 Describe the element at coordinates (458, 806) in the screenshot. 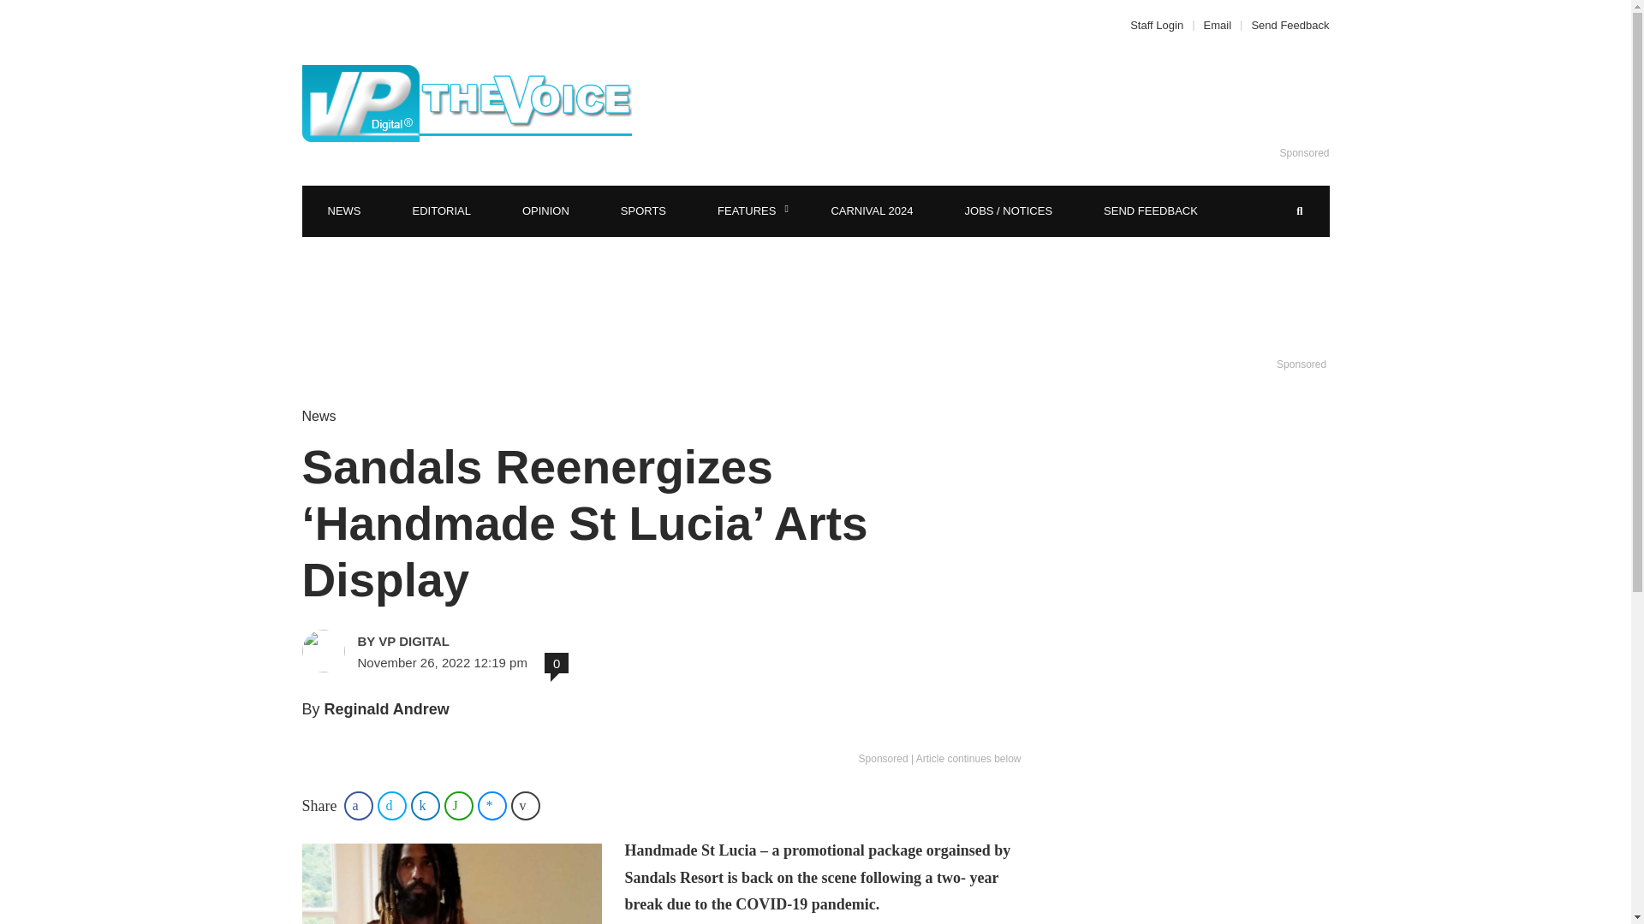

I see `Share on WhatsApp` at that location.